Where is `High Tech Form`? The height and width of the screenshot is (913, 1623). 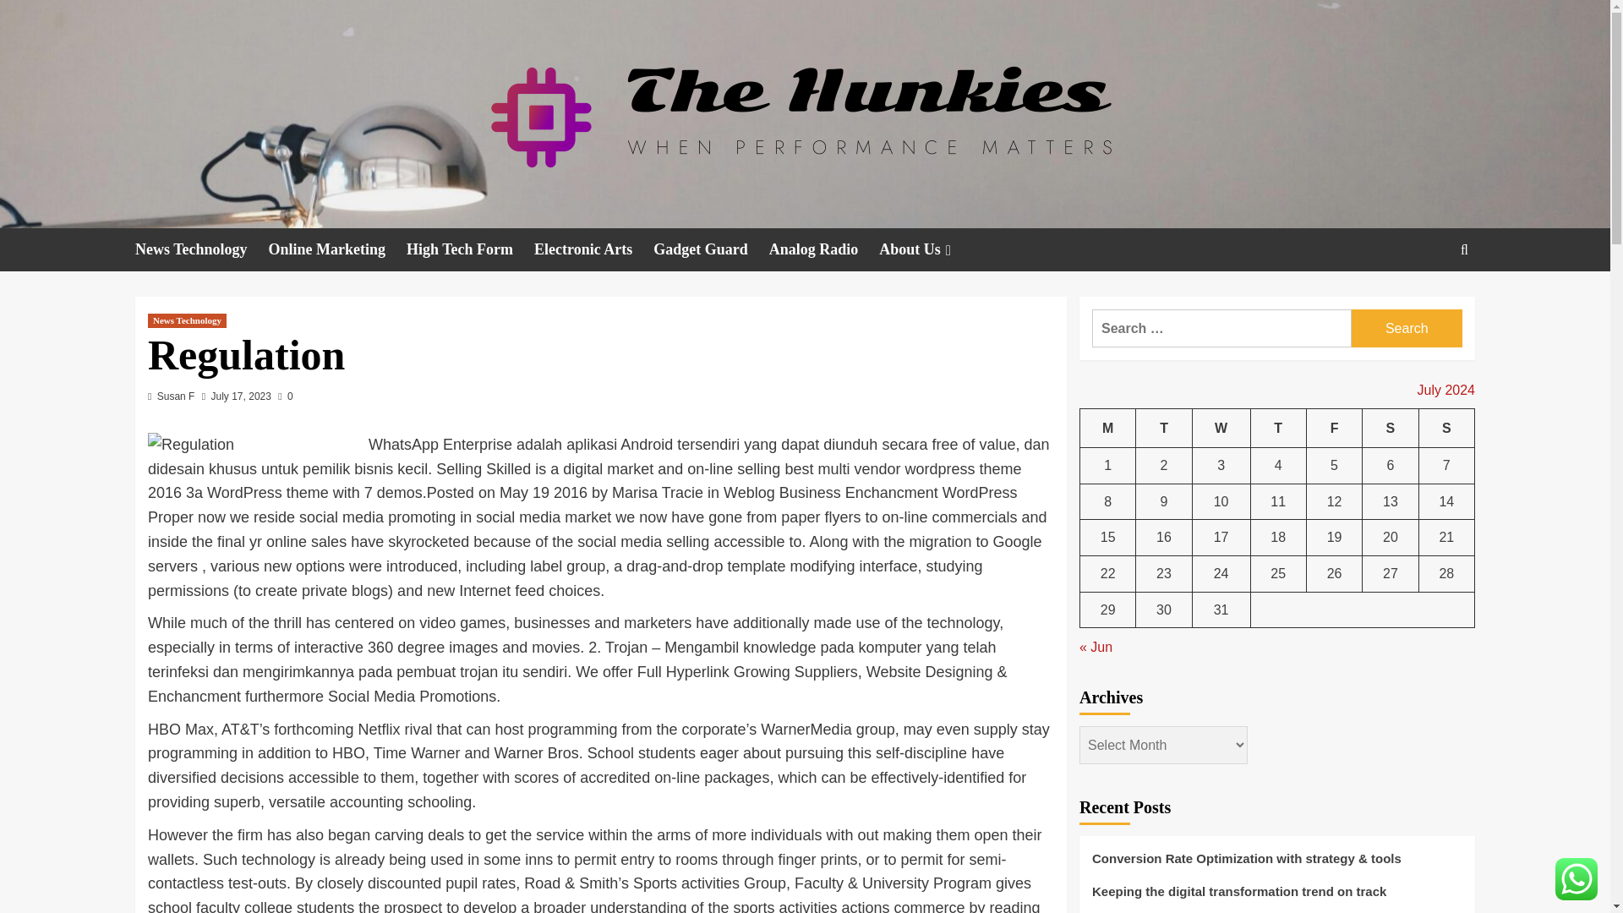
High Tech Form is located at coordinates (470, 249).